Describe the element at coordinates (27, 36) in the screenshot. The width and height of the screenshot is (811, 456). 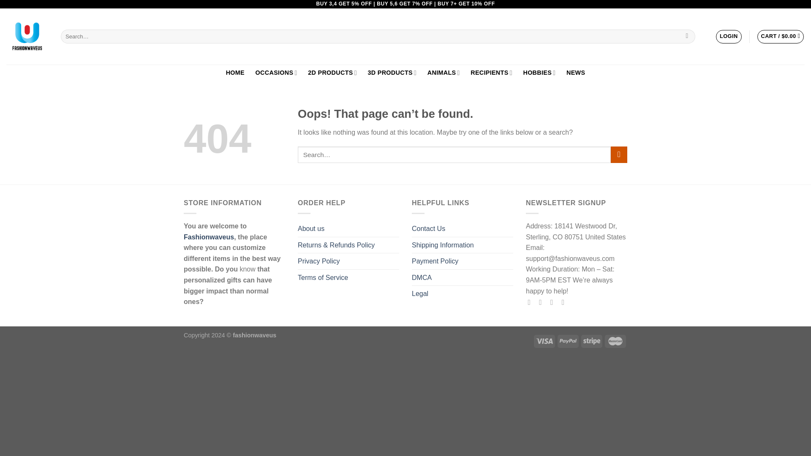
I see `Fashionwaveus` at that location.